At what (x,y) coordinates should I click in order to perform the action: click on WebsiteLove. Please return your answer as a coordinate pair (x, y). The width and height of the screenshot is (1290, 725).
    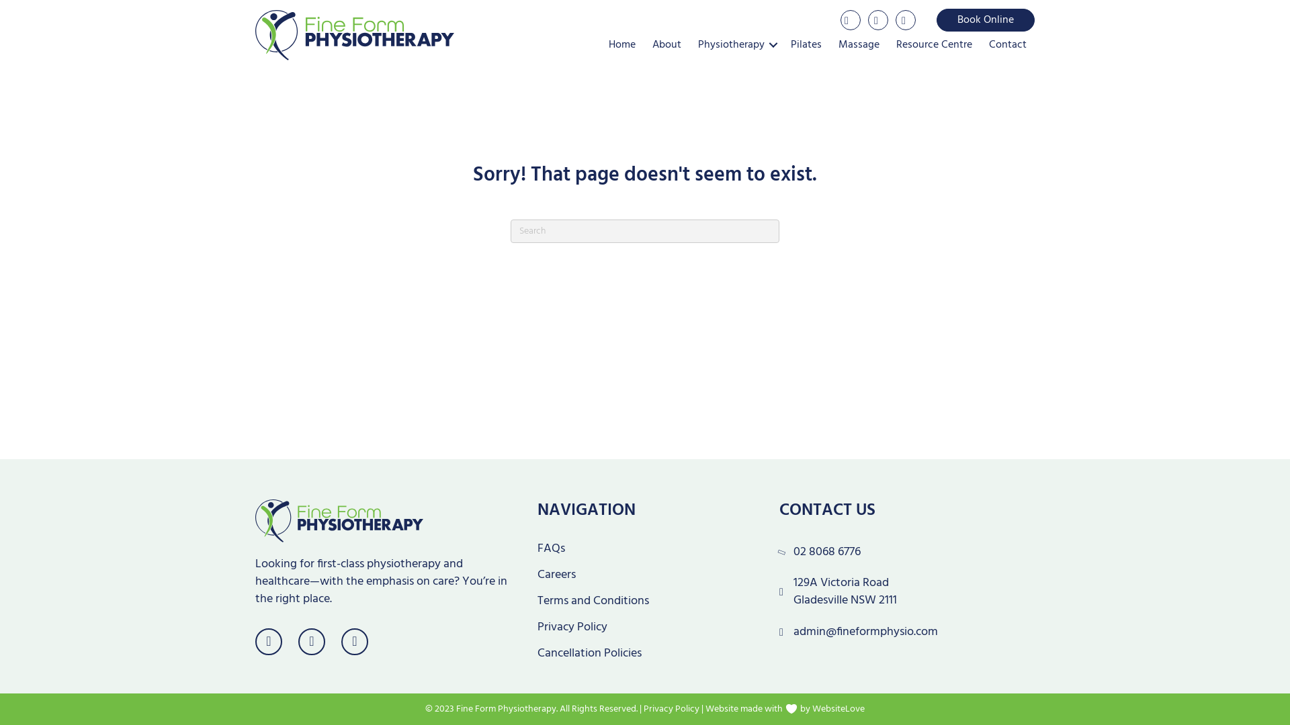
    Looking at the image, I should click on (838, 709).